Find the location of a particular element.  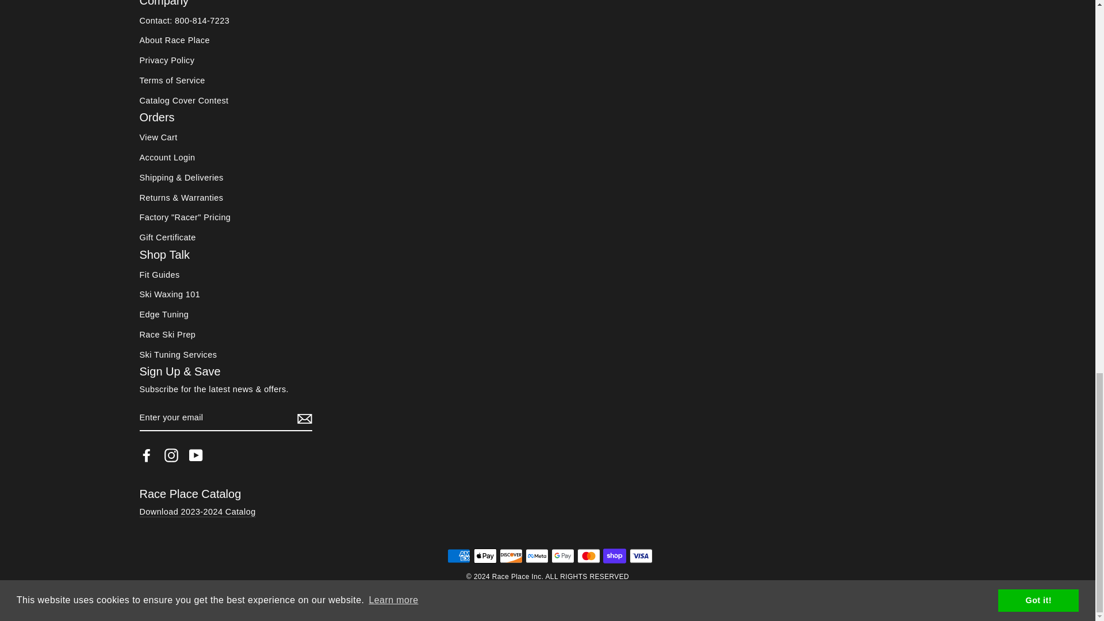

American Express is located at coordinates (458, 556).